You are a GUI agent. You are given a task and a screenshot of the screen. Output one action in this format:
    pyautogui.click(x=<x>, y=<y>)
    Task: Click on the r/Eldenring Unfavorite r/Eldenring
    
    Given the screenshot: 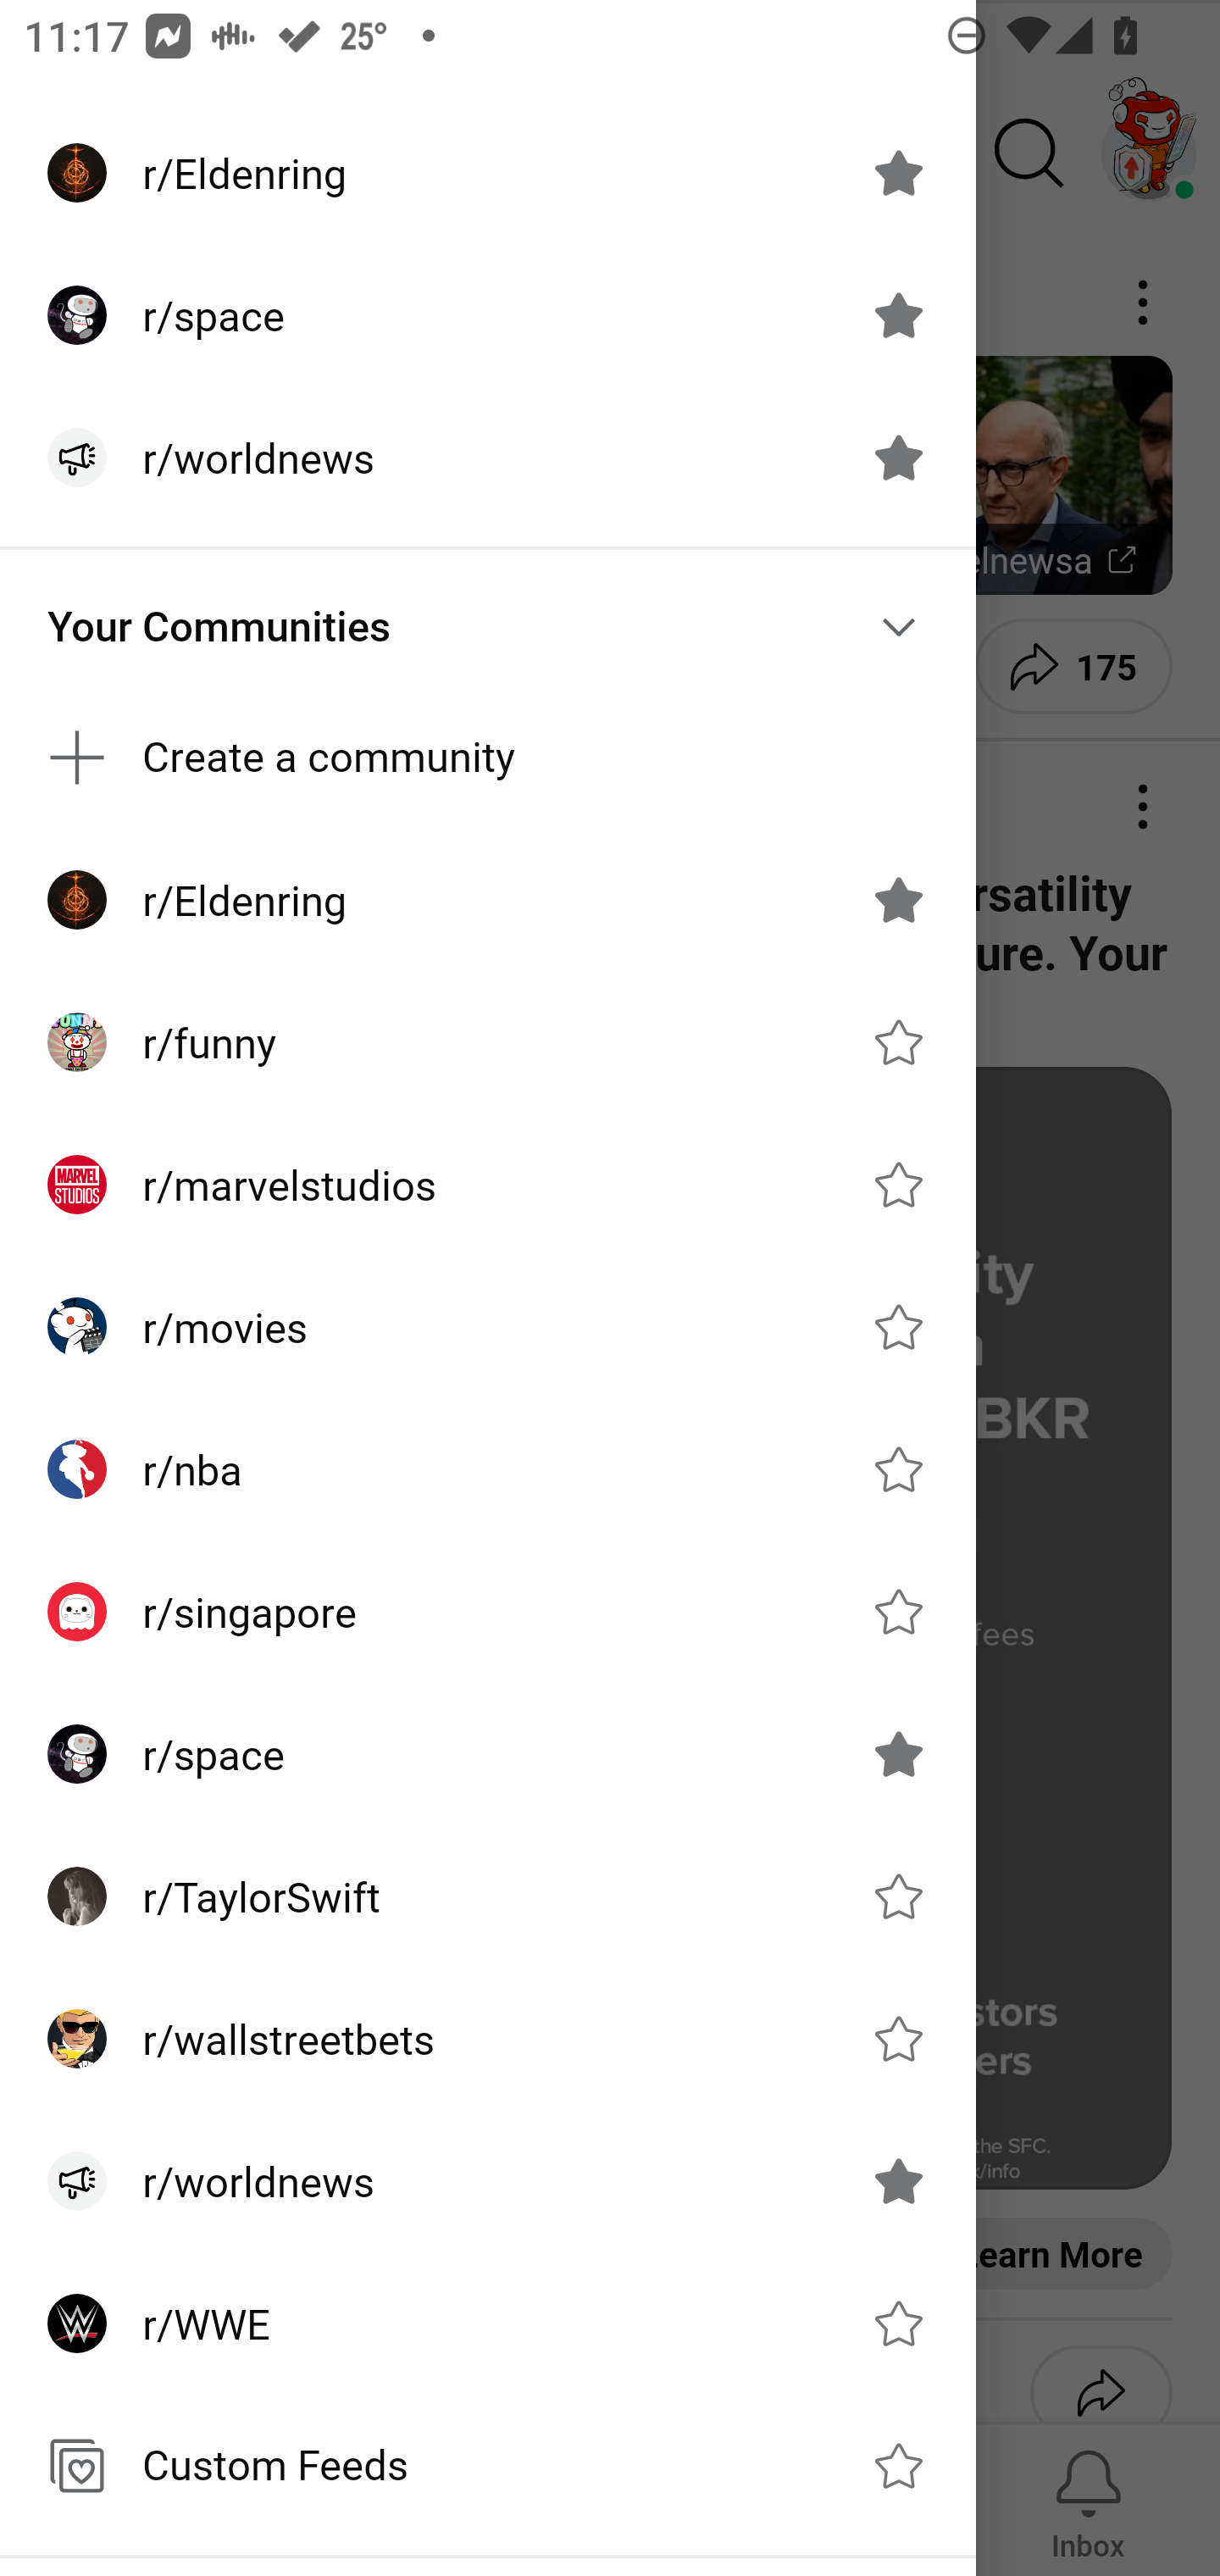 What is the action you would take?
    pyautogui.click(x=488, y=172)
    